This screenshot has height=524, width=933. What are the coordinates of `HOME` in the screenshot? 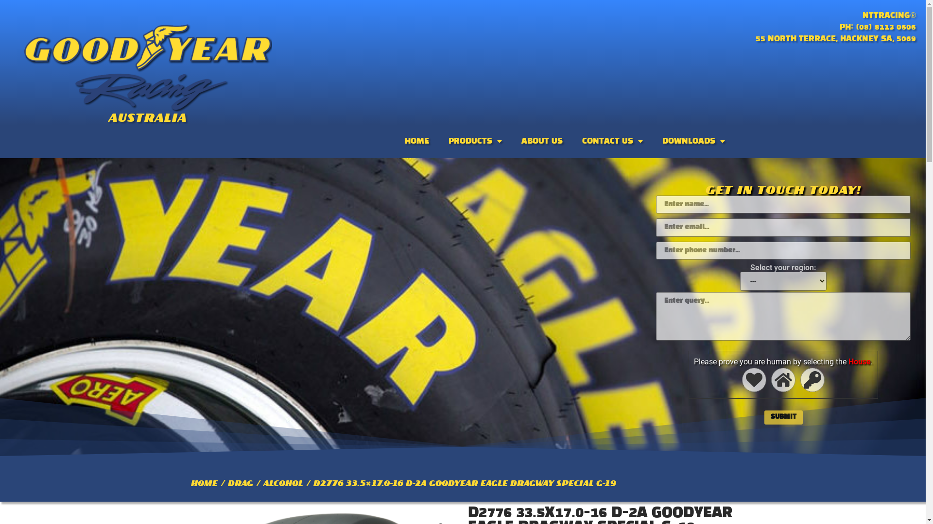 It's located at (204, 483).